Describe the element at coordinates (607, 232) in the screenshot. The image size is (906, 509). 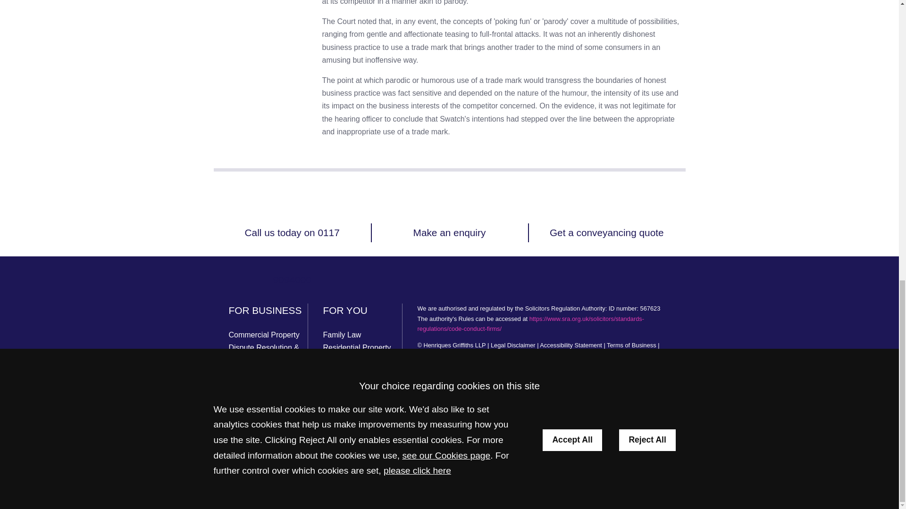
I see `Get a conveyancing quote` at that location.